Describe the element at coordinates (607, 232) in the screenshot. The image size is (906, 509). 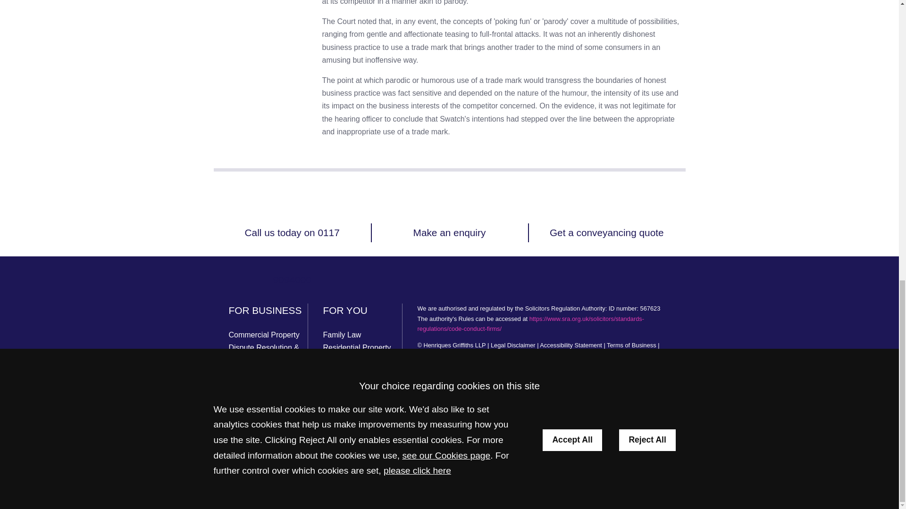
I see `Get a conveyancing quote` at that location.